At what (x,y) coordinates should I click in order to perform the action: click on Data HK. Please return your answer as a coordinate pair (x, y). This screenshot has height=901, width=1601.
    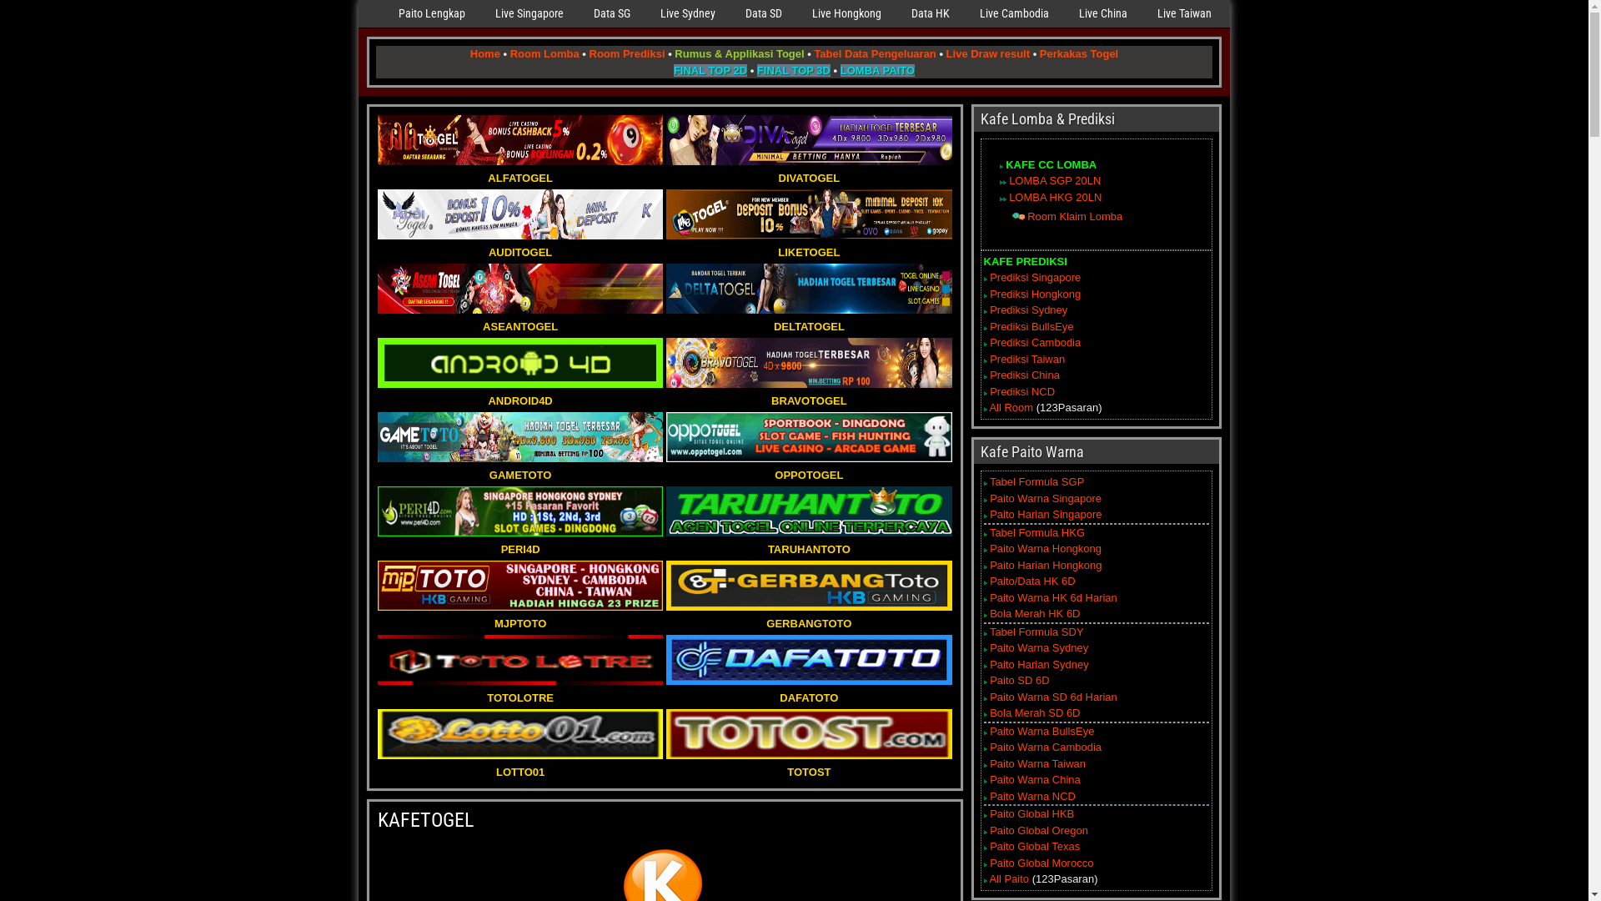
    Looking at the image, I should click on (931, 13).